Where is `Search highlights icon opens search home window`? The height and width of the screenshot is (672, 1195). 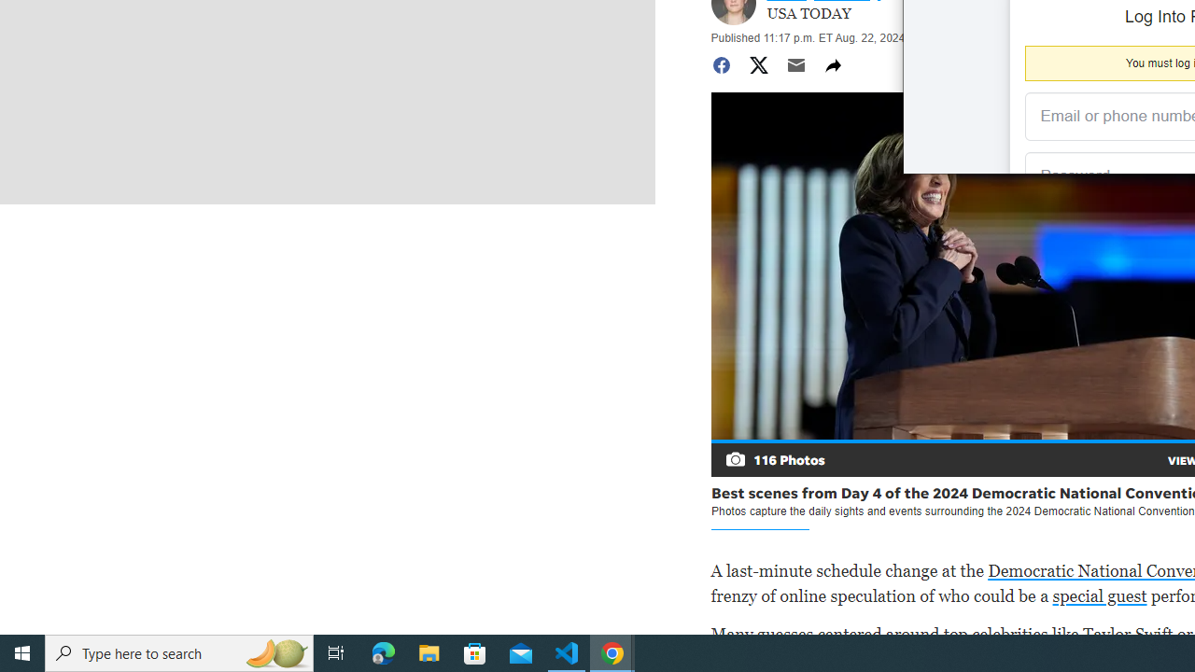 Search highlights icon opens search home window is located at coordinates (276, 653).